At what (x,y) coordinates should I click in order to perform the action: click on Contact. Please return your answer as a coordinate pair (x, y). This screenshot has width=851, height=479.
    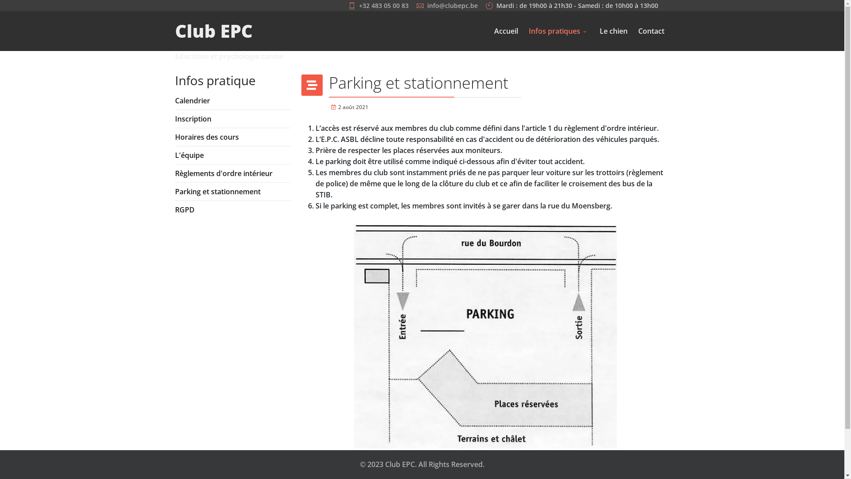
    Looking at the image, I should click on (652, 31).